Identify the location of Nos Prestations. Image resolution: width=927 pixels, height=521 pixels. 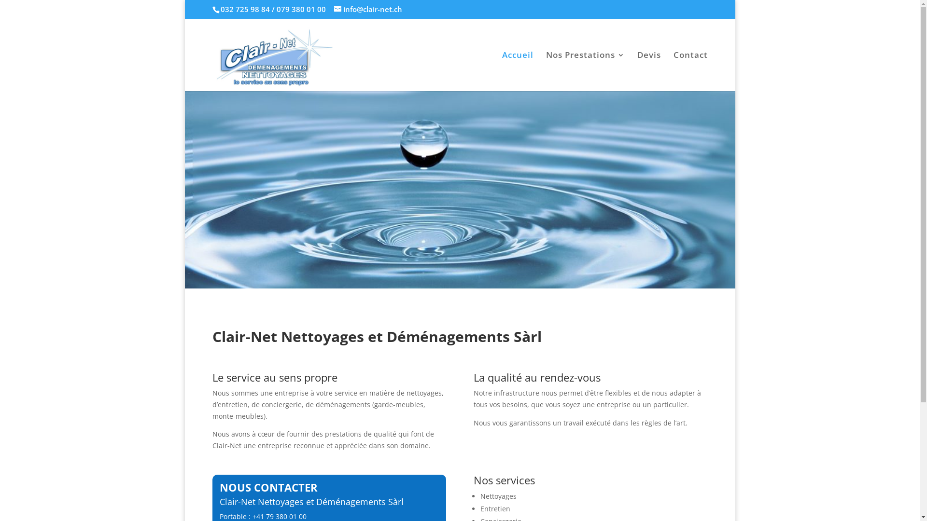
(585, 71).